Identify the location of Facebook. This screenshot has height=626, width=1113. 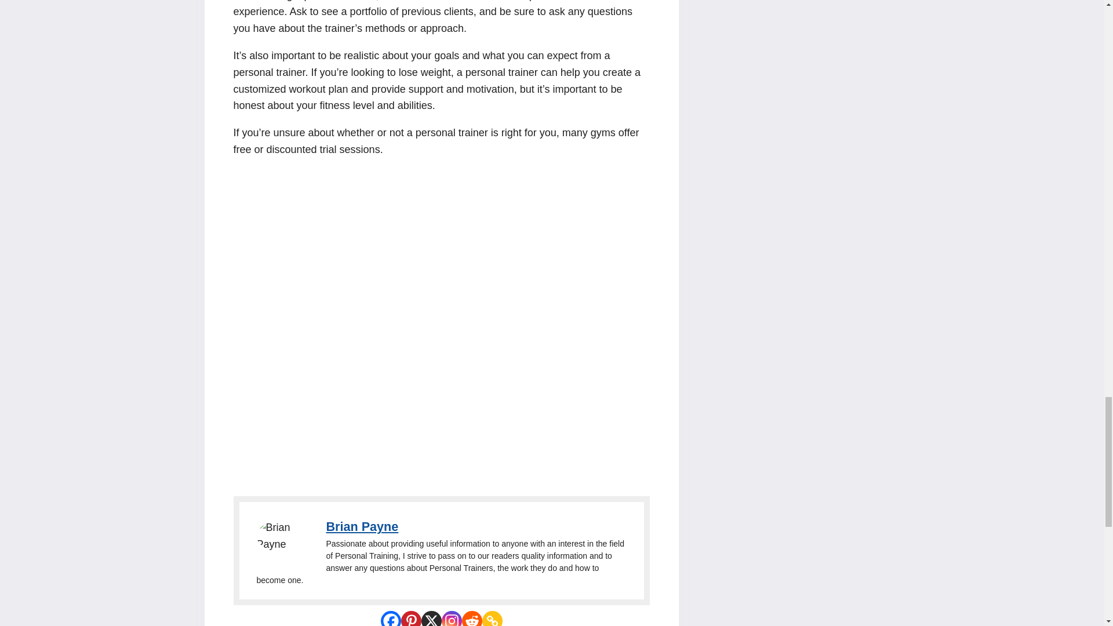
(391, 618).